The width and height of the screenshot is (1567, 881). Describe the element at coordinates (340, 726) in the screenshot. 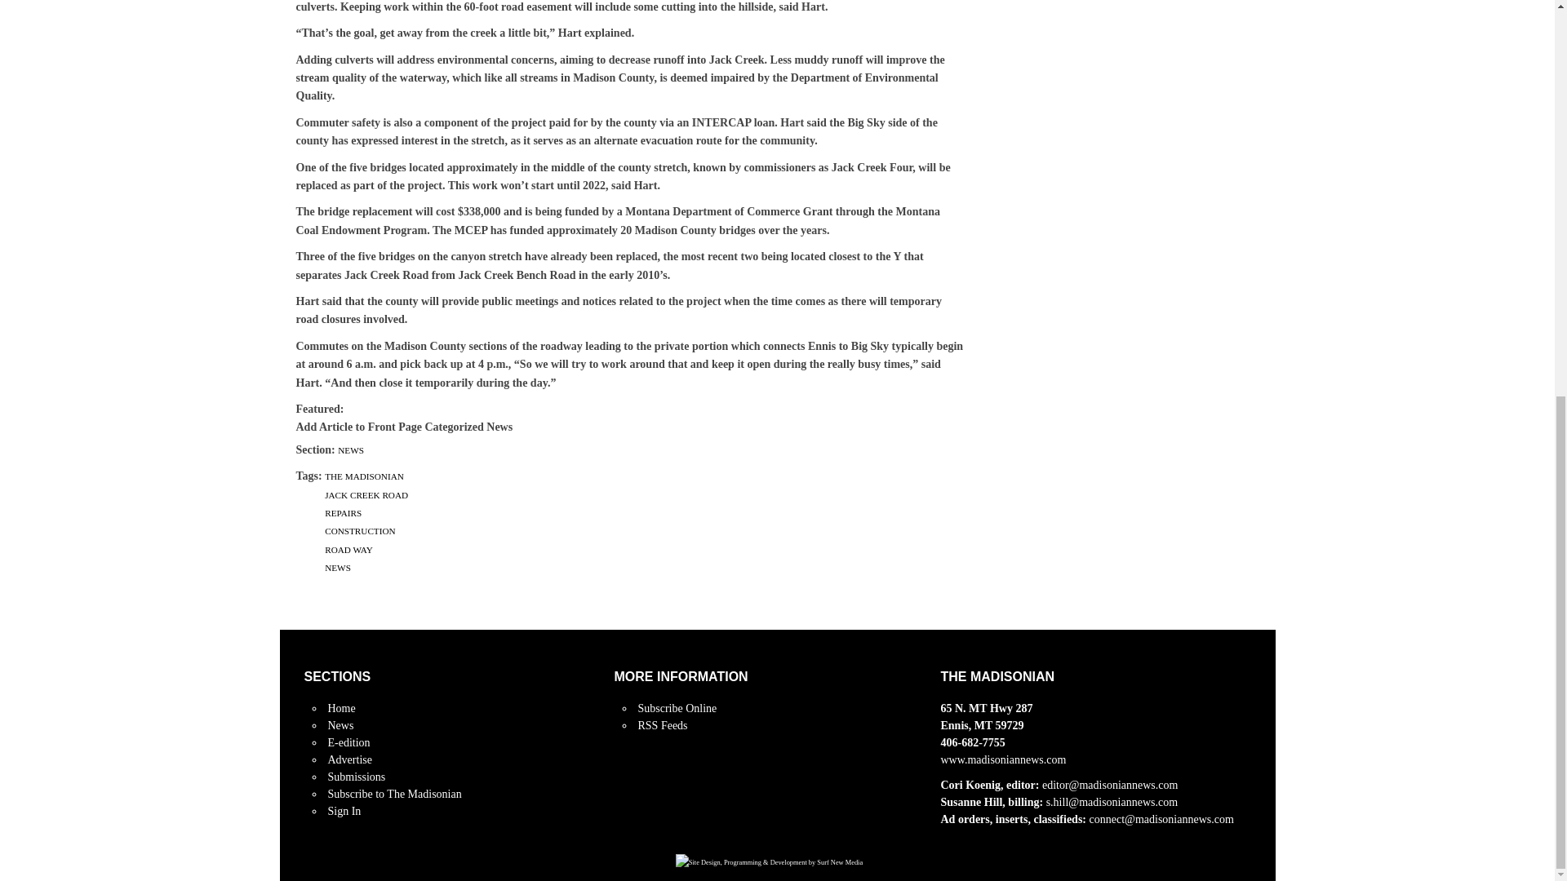

I see `News` at that location.